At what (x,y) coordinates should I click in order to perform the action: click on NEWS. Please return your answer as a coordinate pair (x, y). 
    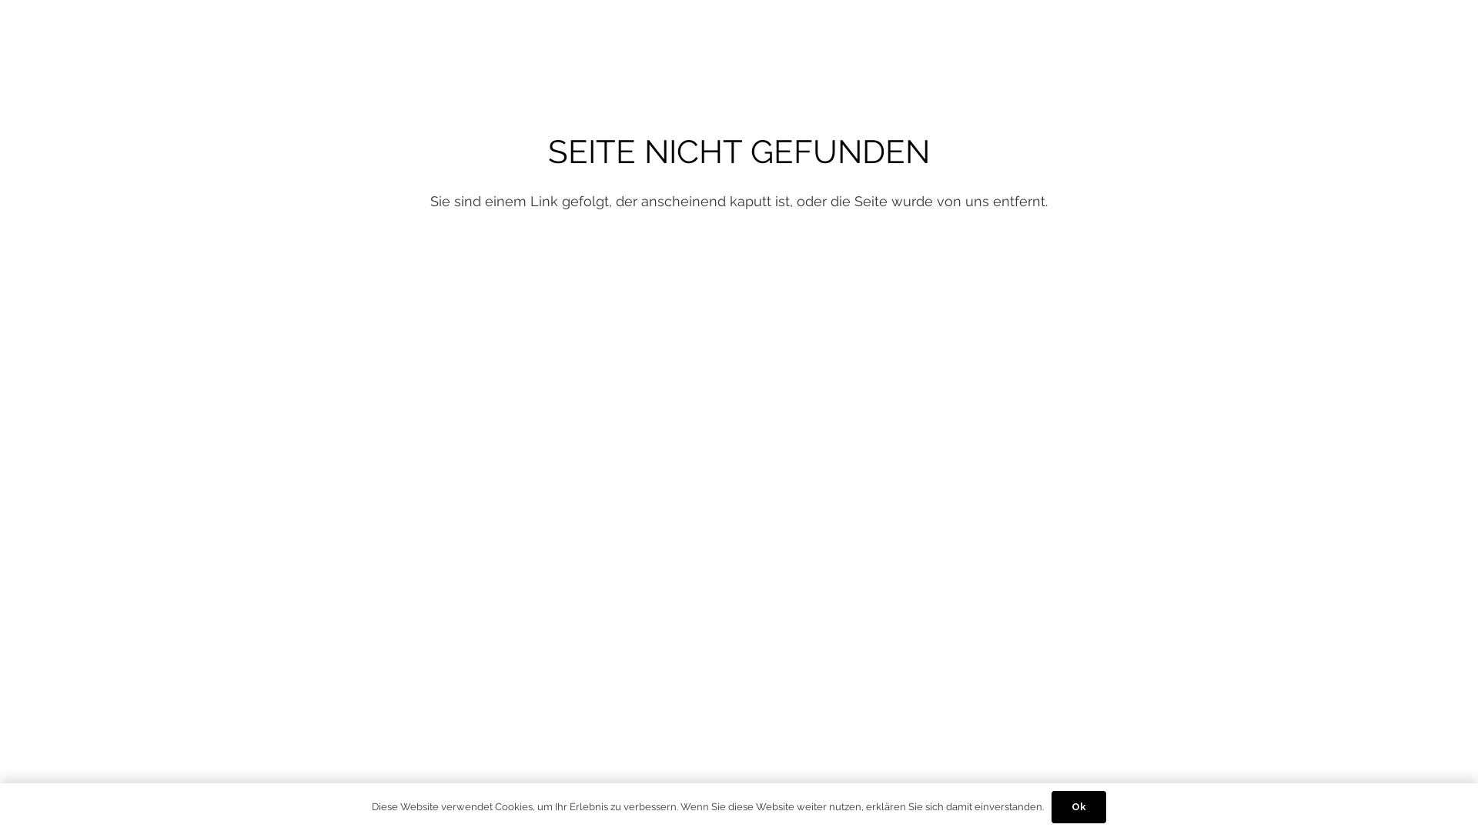
    Looking at the image, I should click on (1178, 38).